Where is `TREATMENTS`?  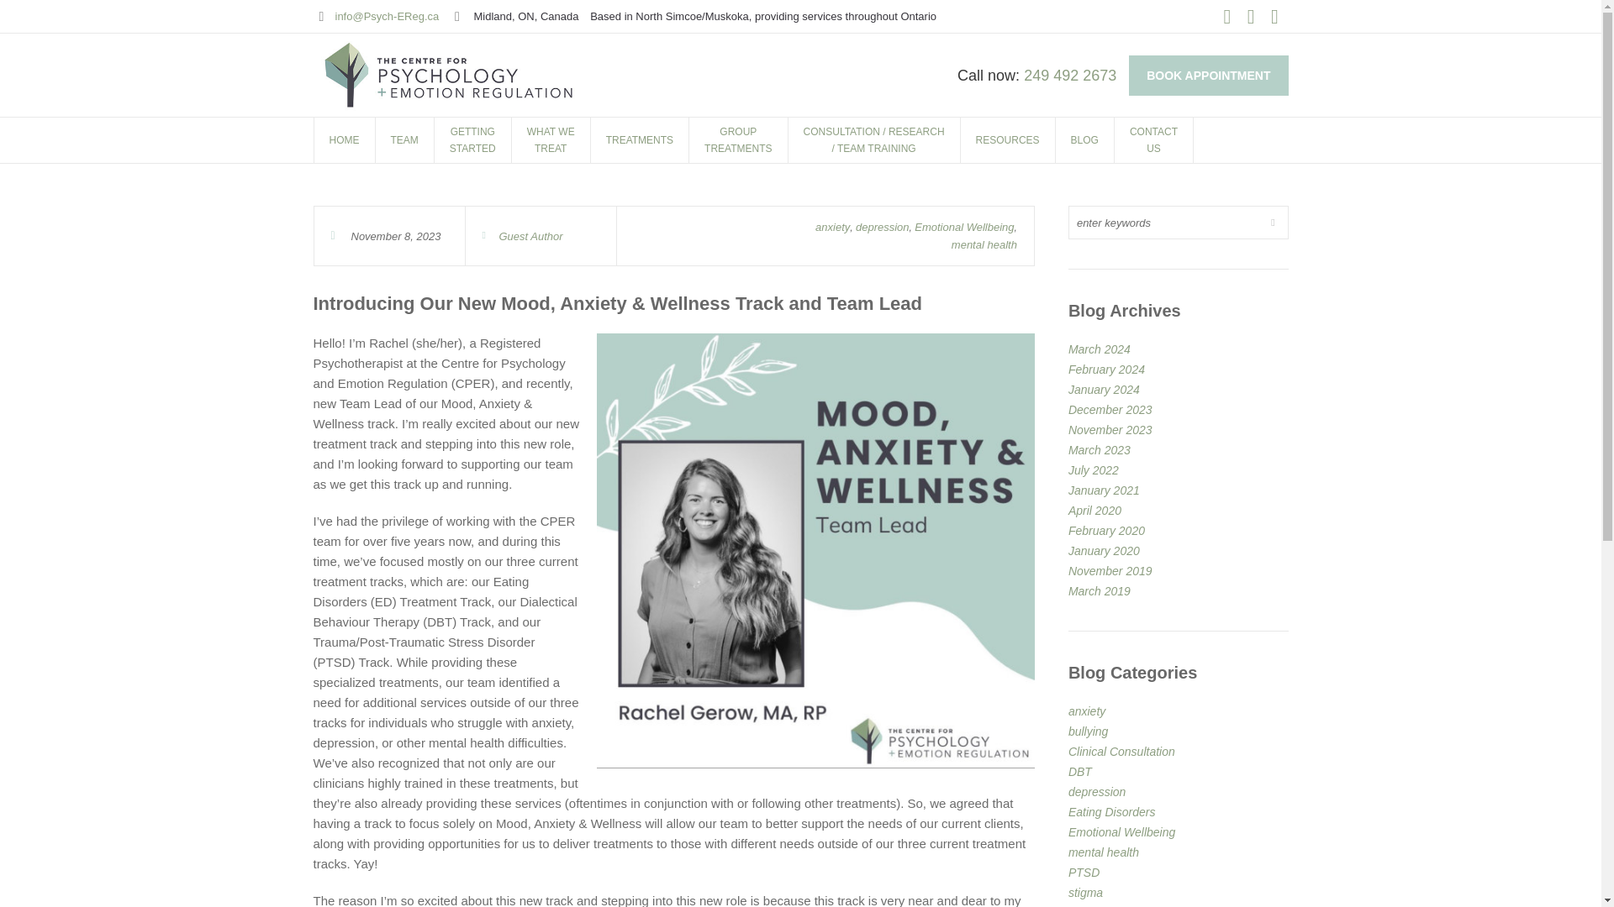 TREATMENTS is located at coordinates (1208, 76).